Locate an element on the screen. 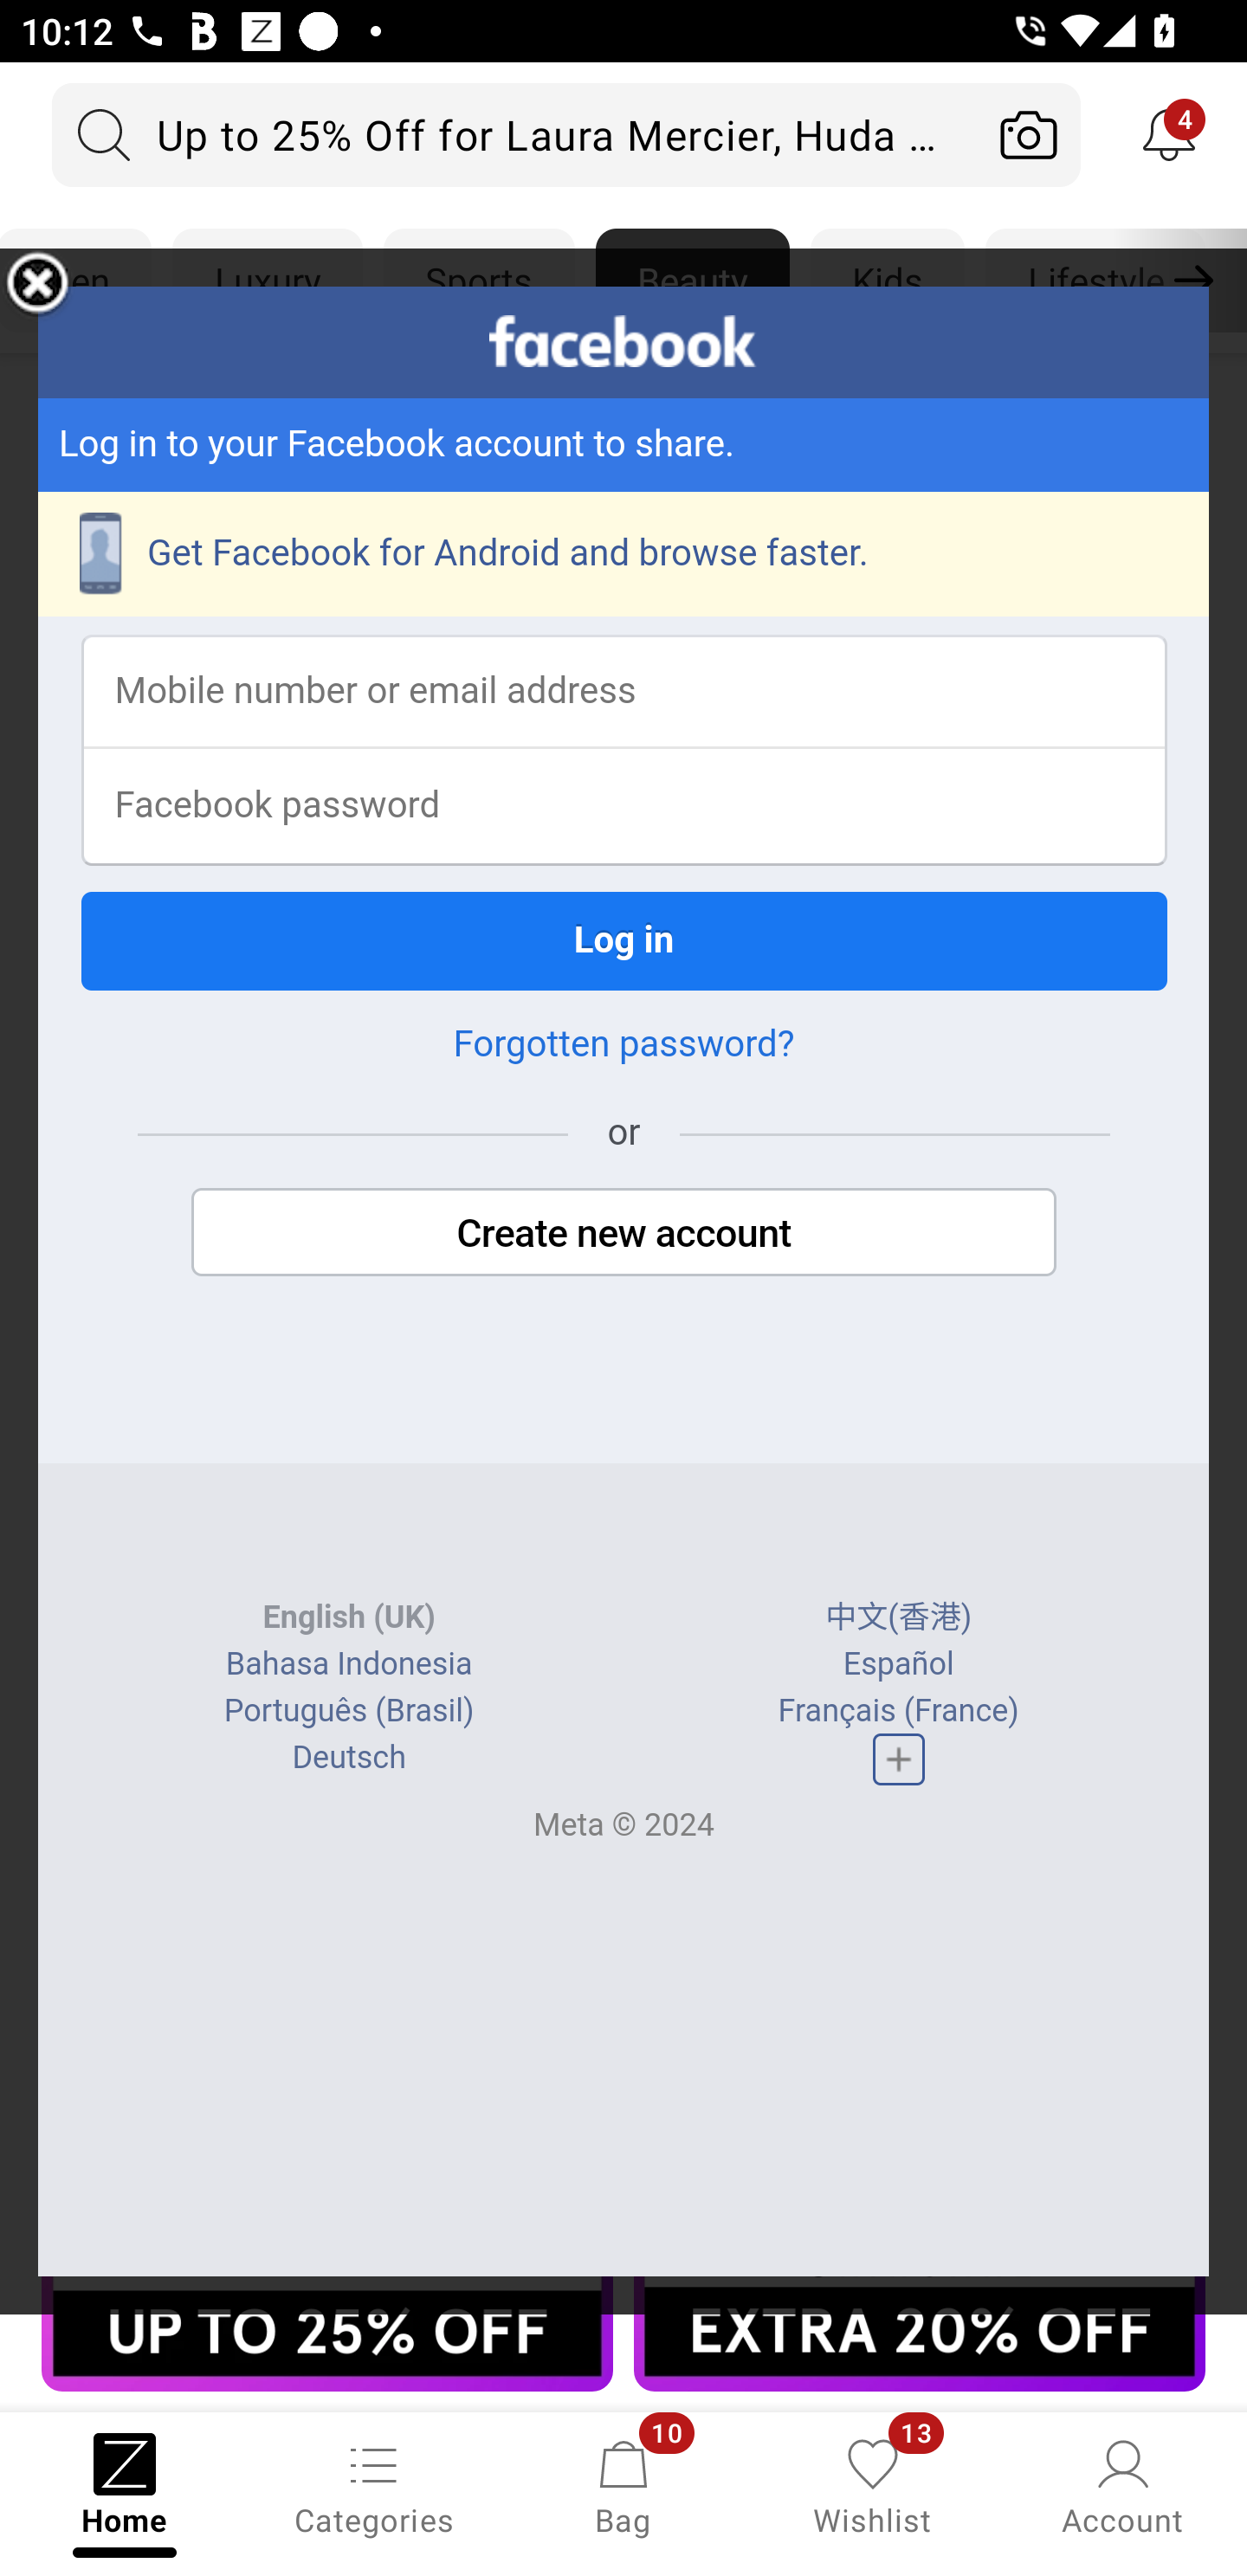 Image resolution: width=1247 pixels, height=2563 pixels. Create new account is located at coordinates (623, 1233).